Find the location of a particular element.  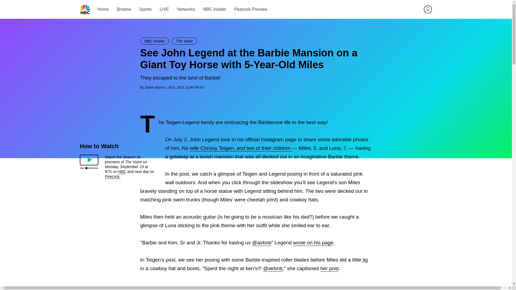

LIVE is located at coordinates (164, 9).